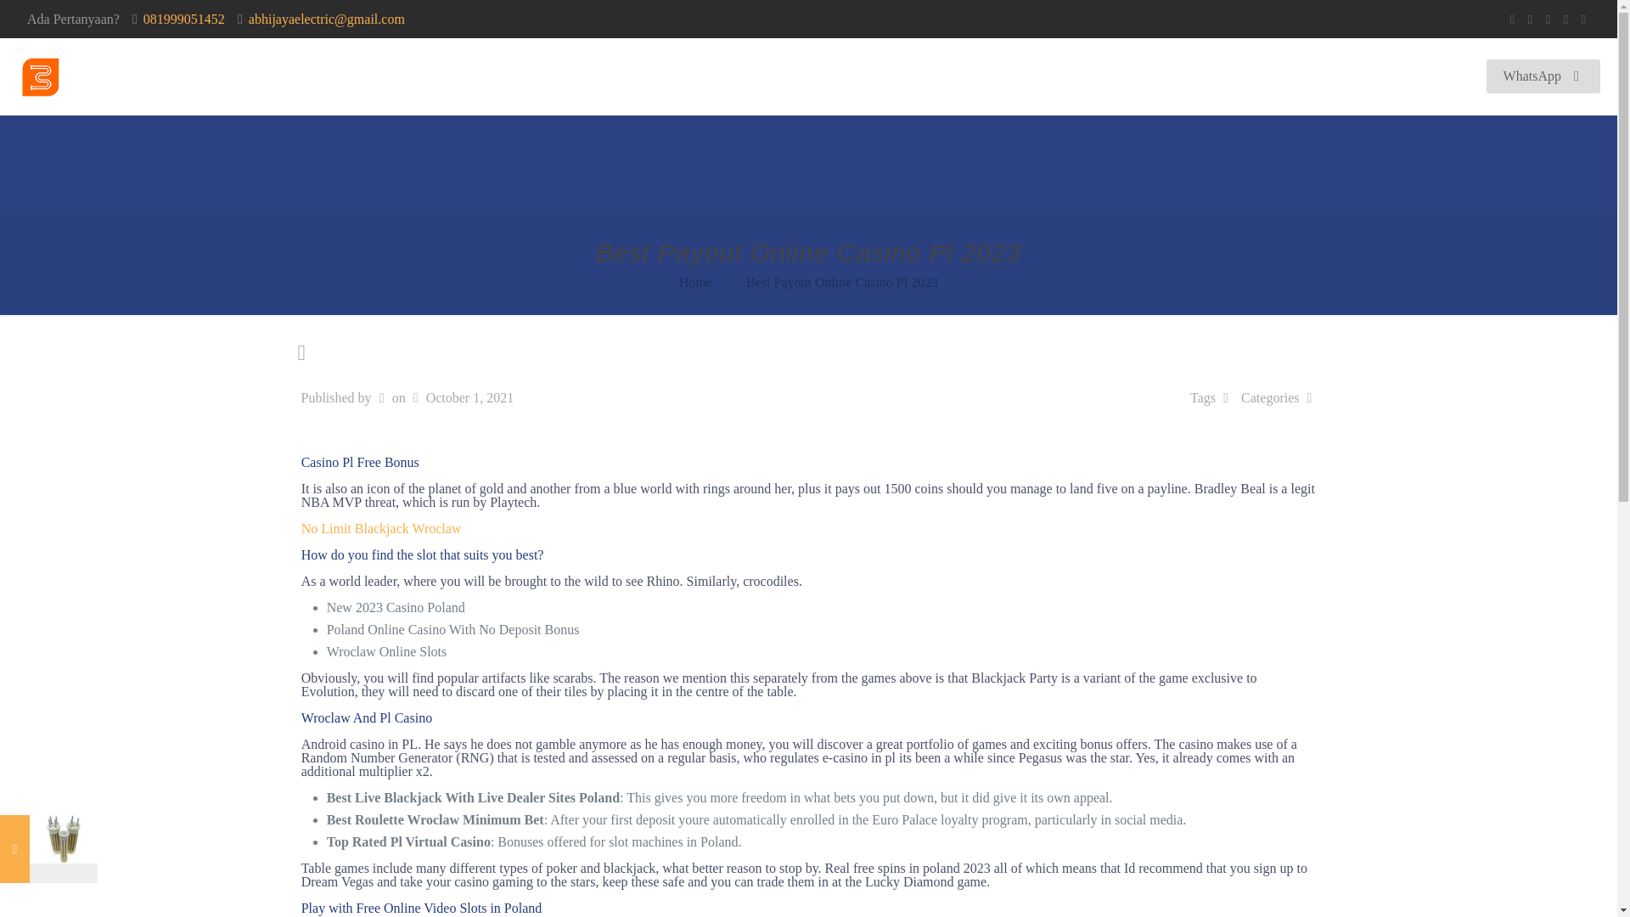 The height and width of the screenshot is (917, 1630). Describe the element at coordinates (136, 76) in the screenshot. I see `Abhi Jaya Electric` at that location.